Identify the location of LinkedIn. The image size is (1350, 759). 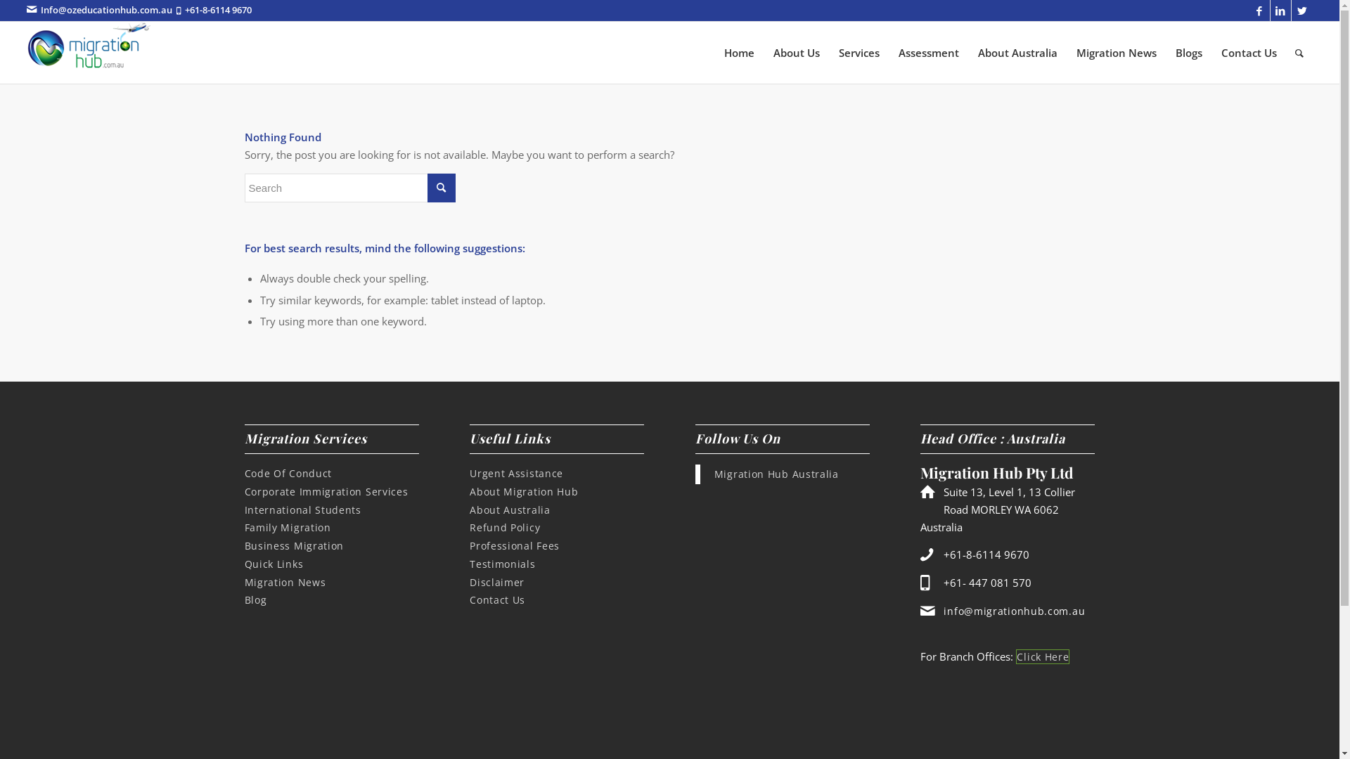
(1281, 11).